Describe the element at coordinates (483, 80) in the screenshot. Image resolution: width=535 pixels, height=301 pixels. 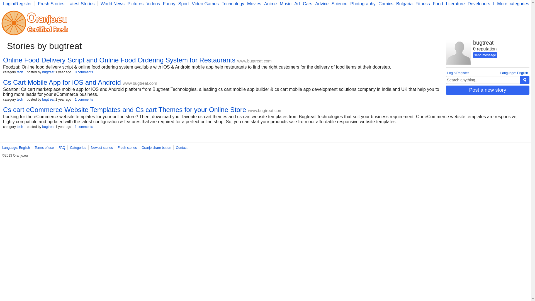
I see `Search` at that location.